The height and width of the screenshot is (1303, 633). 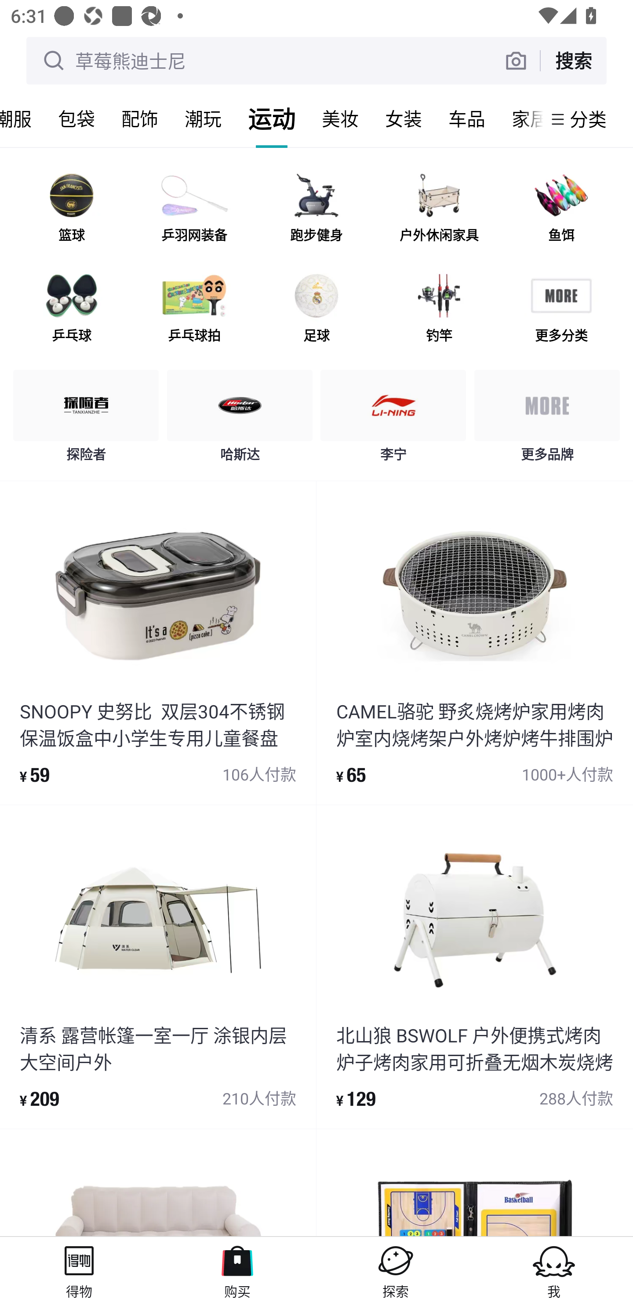 What do you see at coordinates (72, 209) in the screenshot?
I see `篮球` at bounding box center [72, 209].